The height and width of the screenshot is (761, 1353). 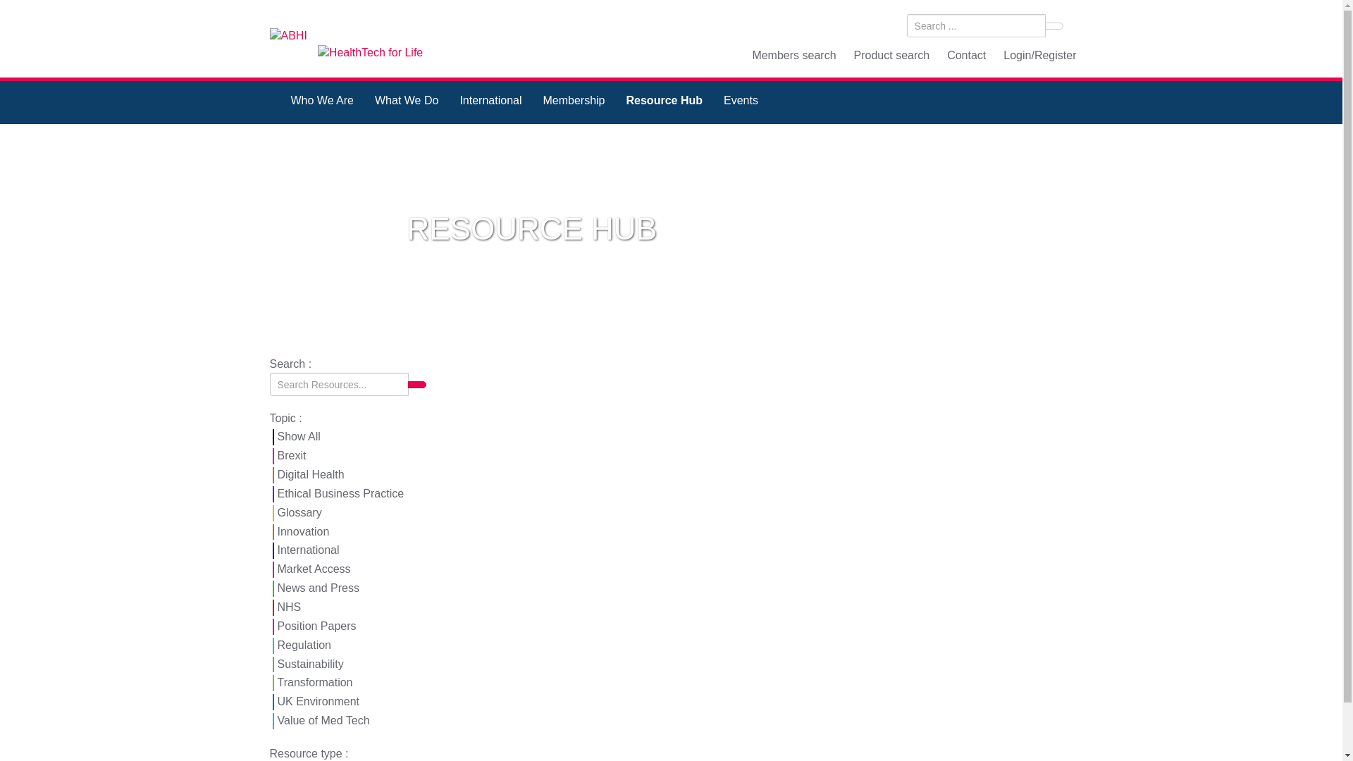 I want to click on Members search, so click(x=793, y=55).